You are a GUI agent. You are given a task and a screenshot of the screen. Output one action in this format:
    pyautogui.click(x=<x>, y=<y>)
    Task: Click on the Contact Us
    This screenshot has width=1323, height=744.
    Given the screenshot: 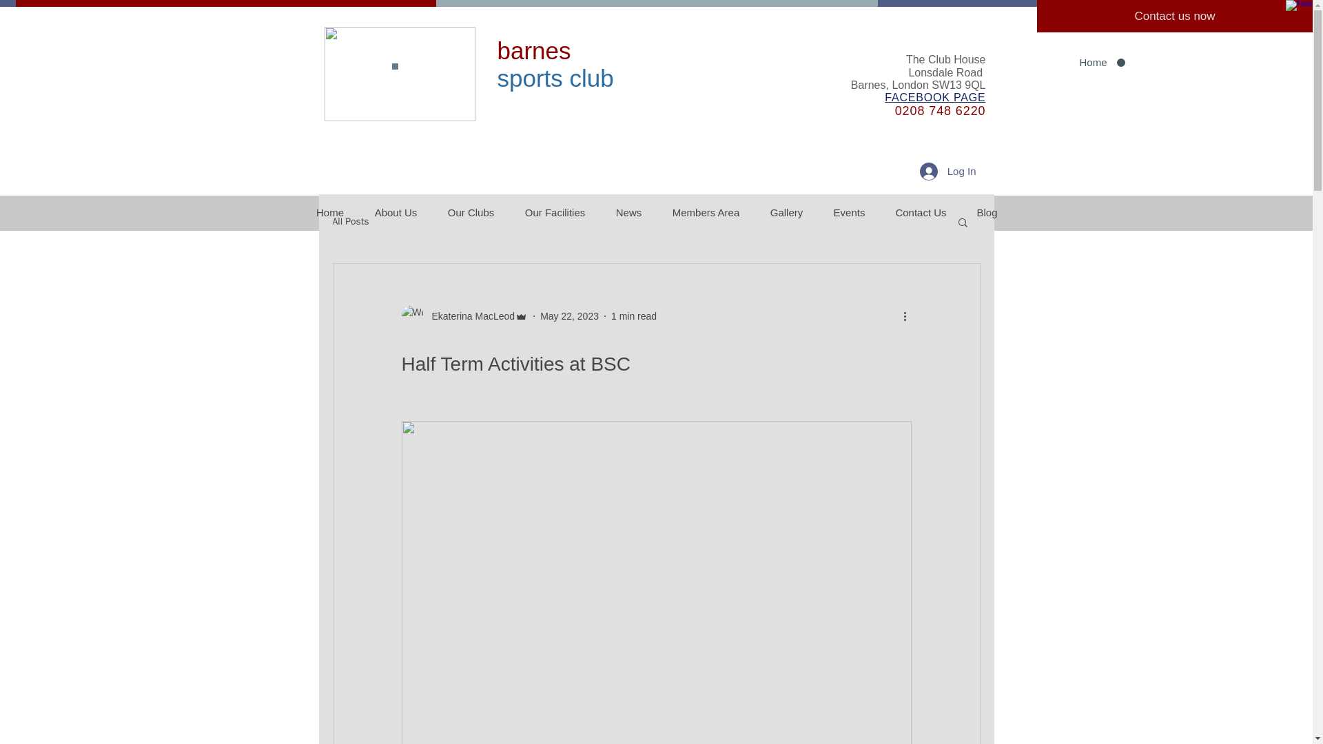 What is the action you would take?
    pyautogui.click(x=921, y=212)
    